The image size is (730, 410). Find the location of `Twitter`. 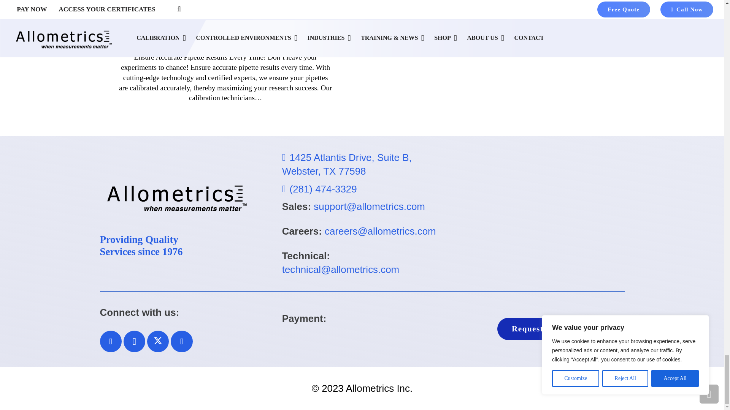

Twitter is located at coordinates (158, 341).